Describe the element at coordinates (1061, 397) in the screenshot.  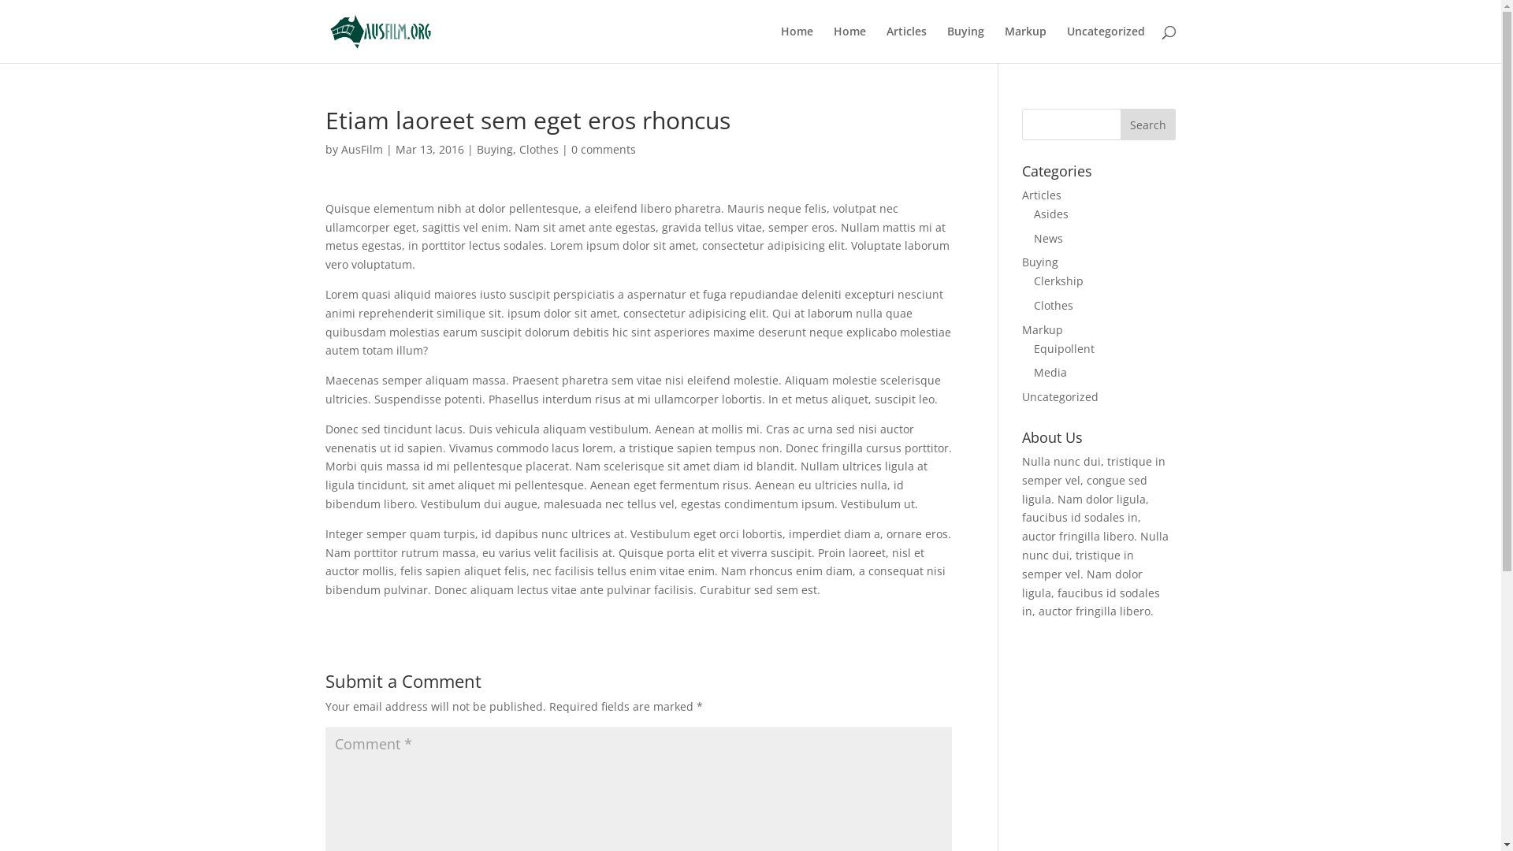
I see `Uncategorized` at that location.